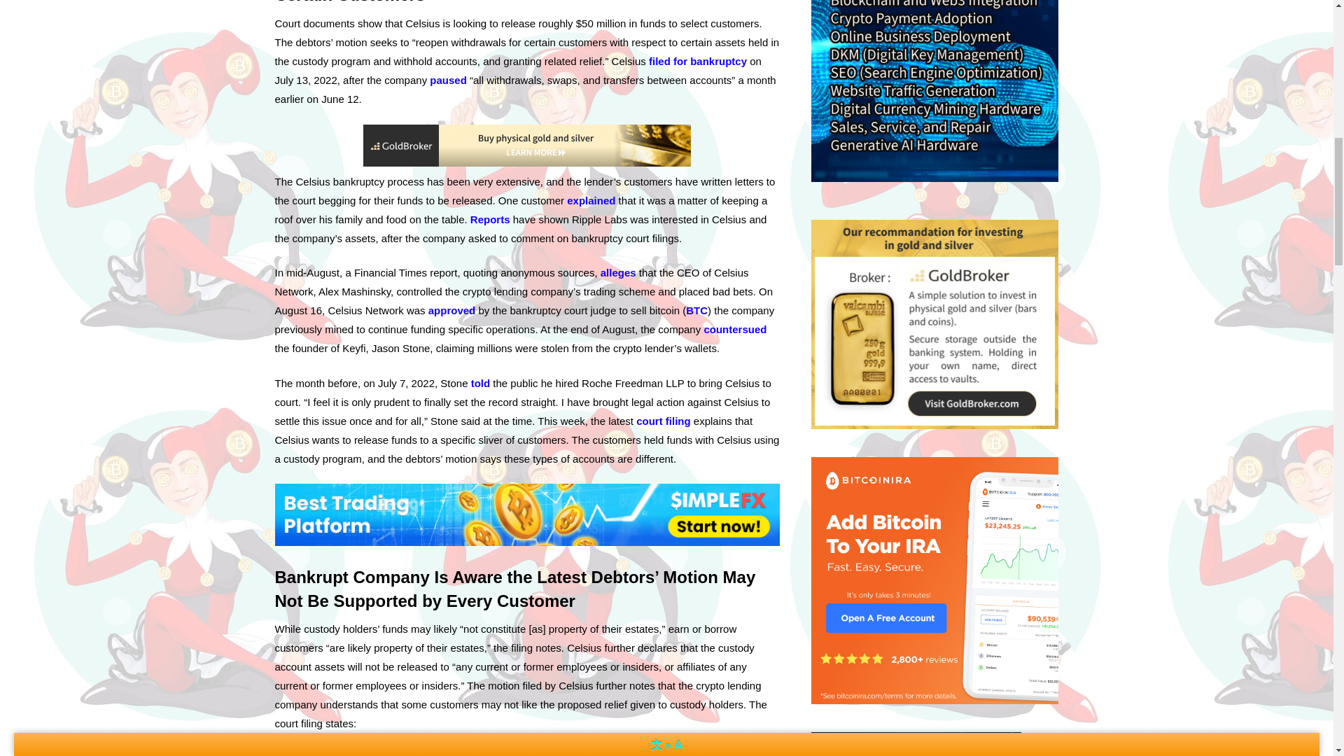 This screenshot has height=756, width=1344. I want to click on approved, so click(452, 311).